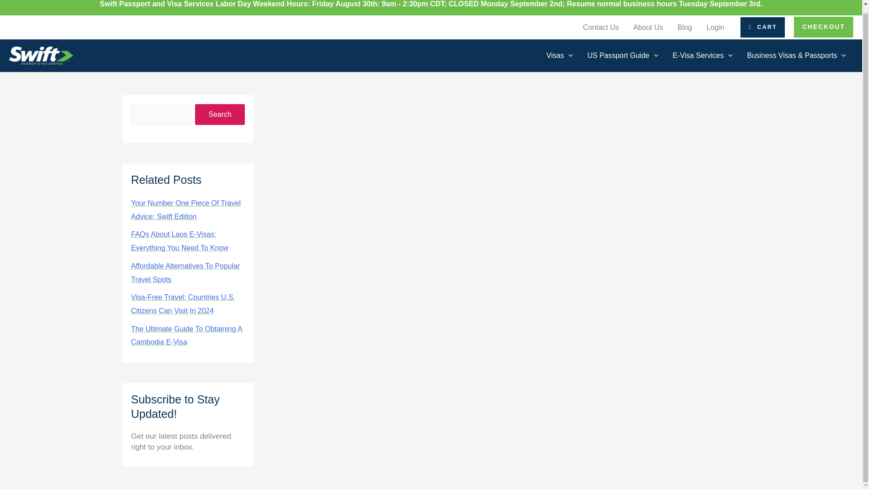  I want to click on US Passport Guide, so click(623, 56).